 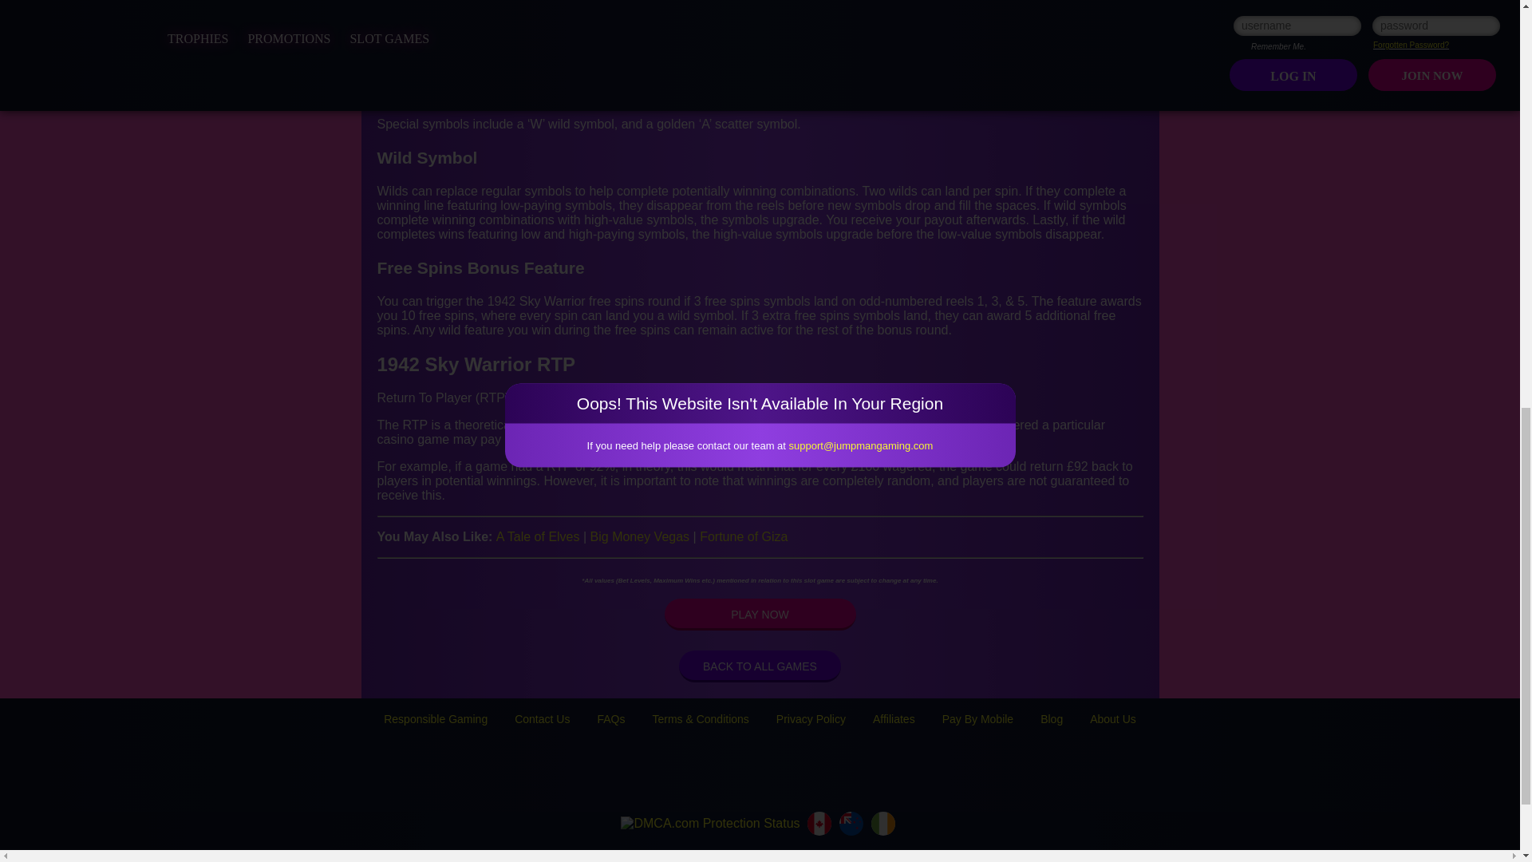 I want to click on Fortune of Giza, so click(x=744, y=536).